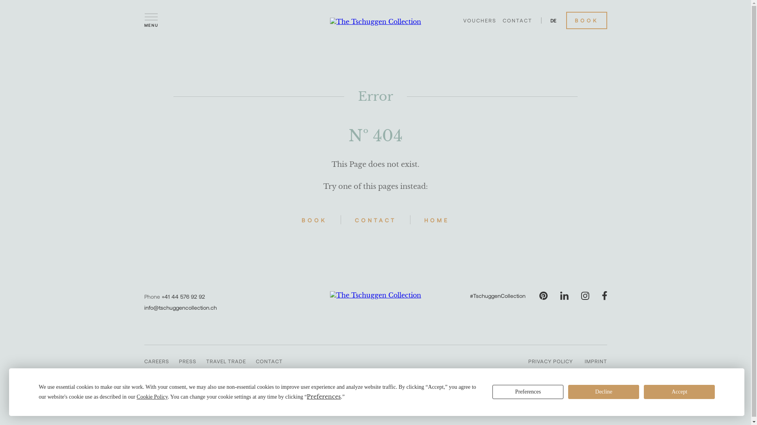  I want to click on CAREERS, so click(157, 361).